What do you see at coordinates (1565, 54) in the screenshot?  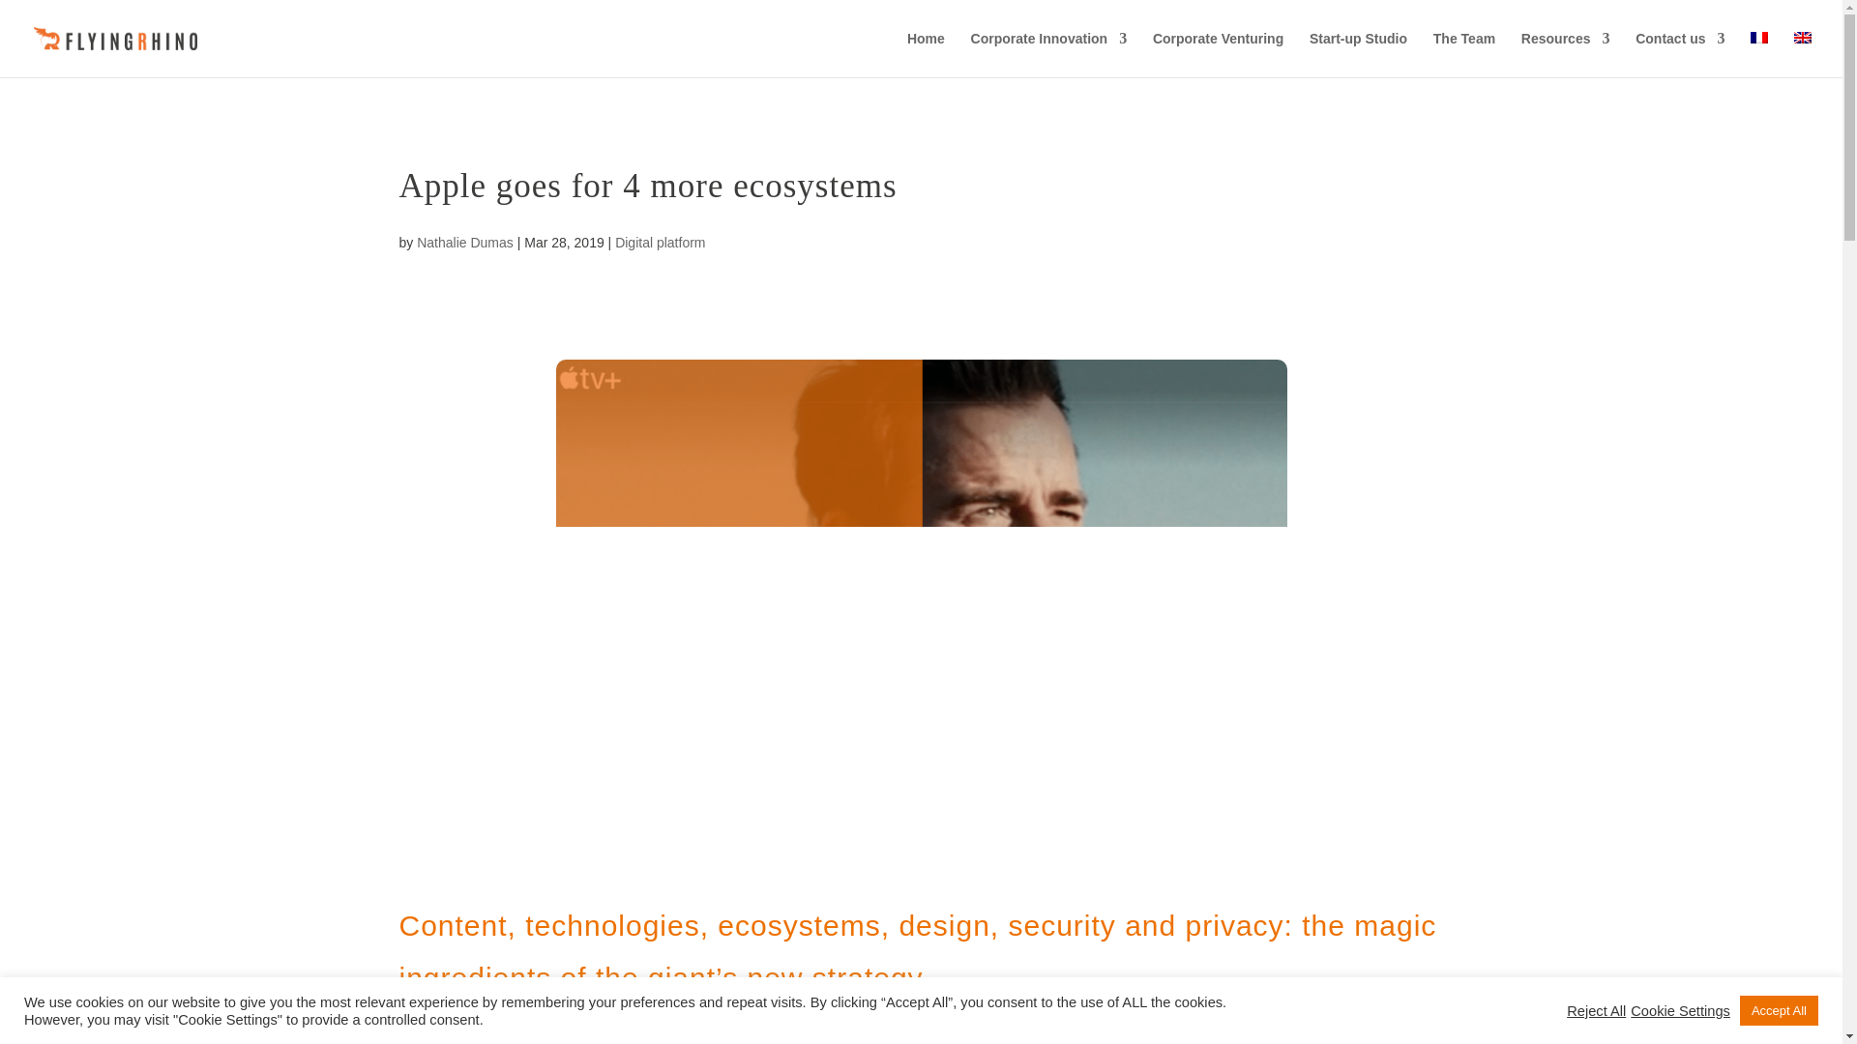 I see `Resources` at bounding box center [1565, 54].